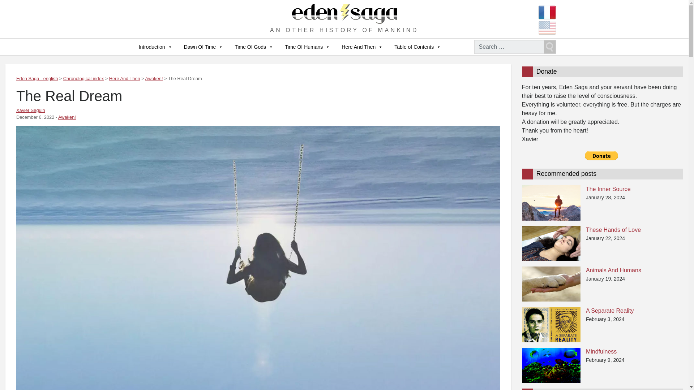  I want to click on Go to Chronological index., so click(83, 78).